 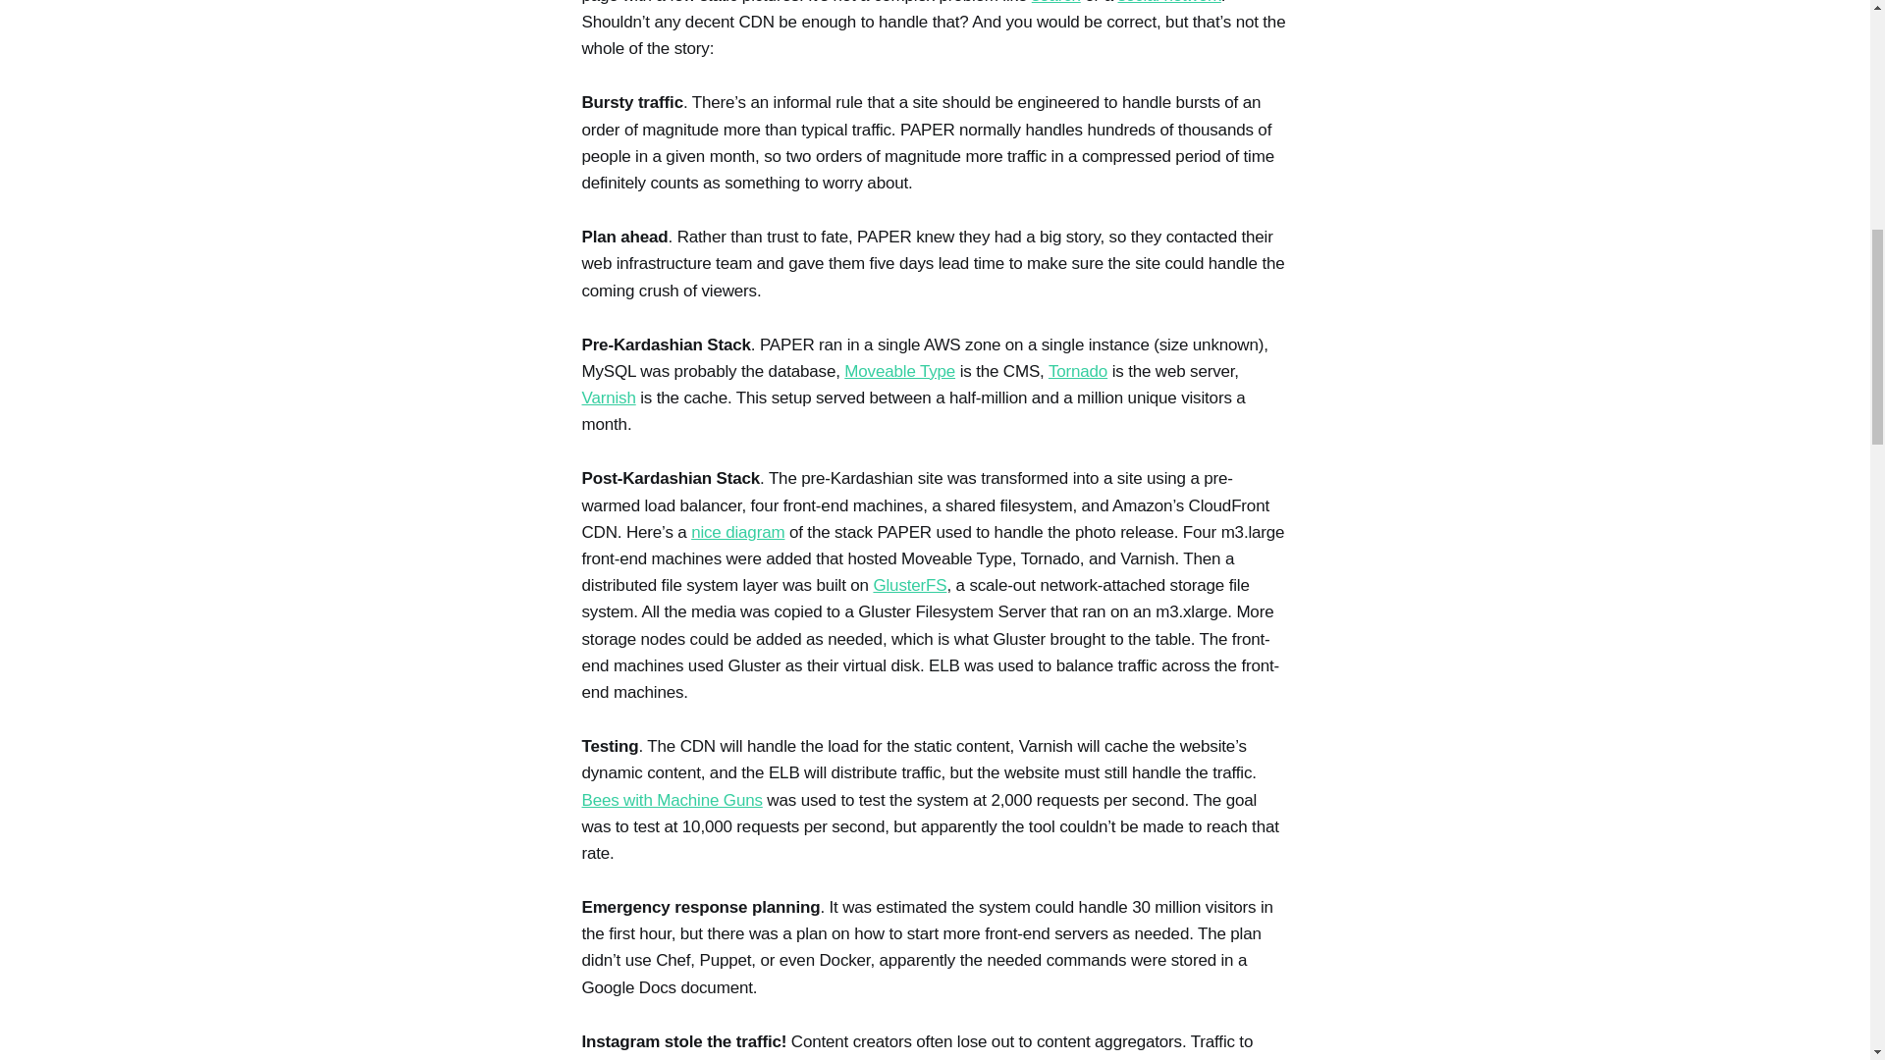 What do you see at coordinates (608, 397) in the screenshot?
I see `Varnish` at bounding box center [608, 397].